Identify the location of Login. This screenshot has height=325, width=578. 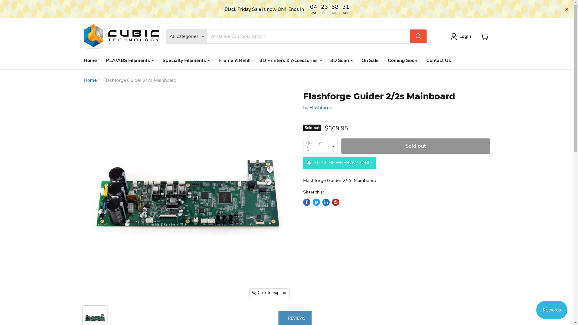
(465, 36).